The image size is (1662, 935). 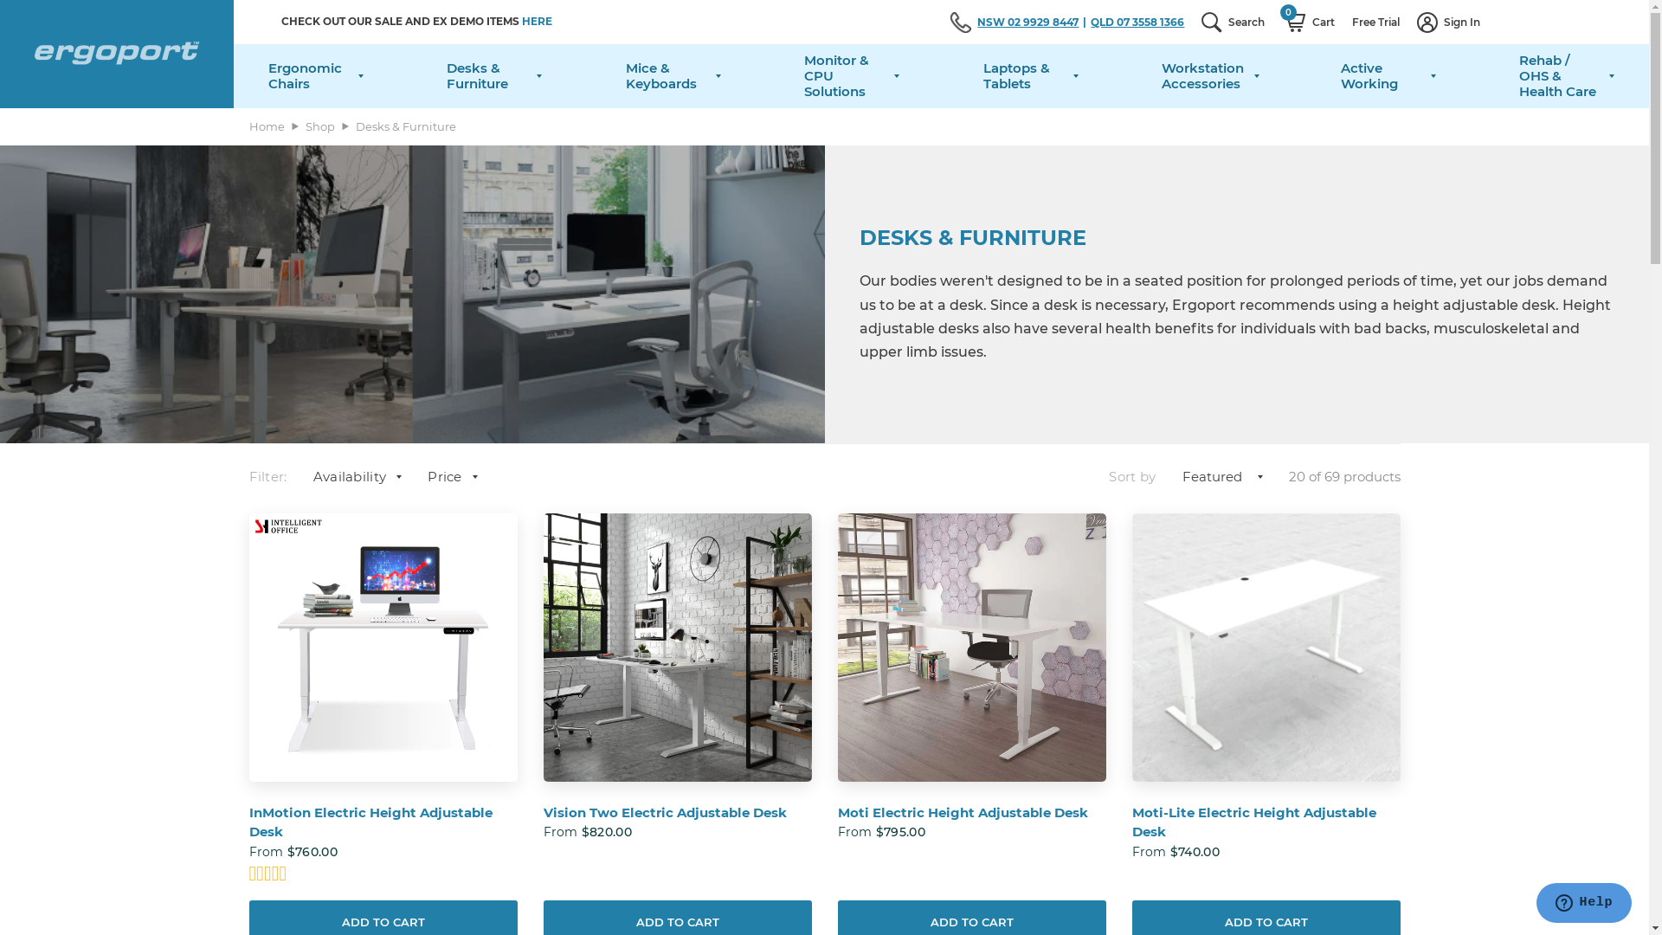 What do you see at coordinates (673, 76) in the screenshot?
I see `Mice & Keyboards` at bounding box center [673, 76].